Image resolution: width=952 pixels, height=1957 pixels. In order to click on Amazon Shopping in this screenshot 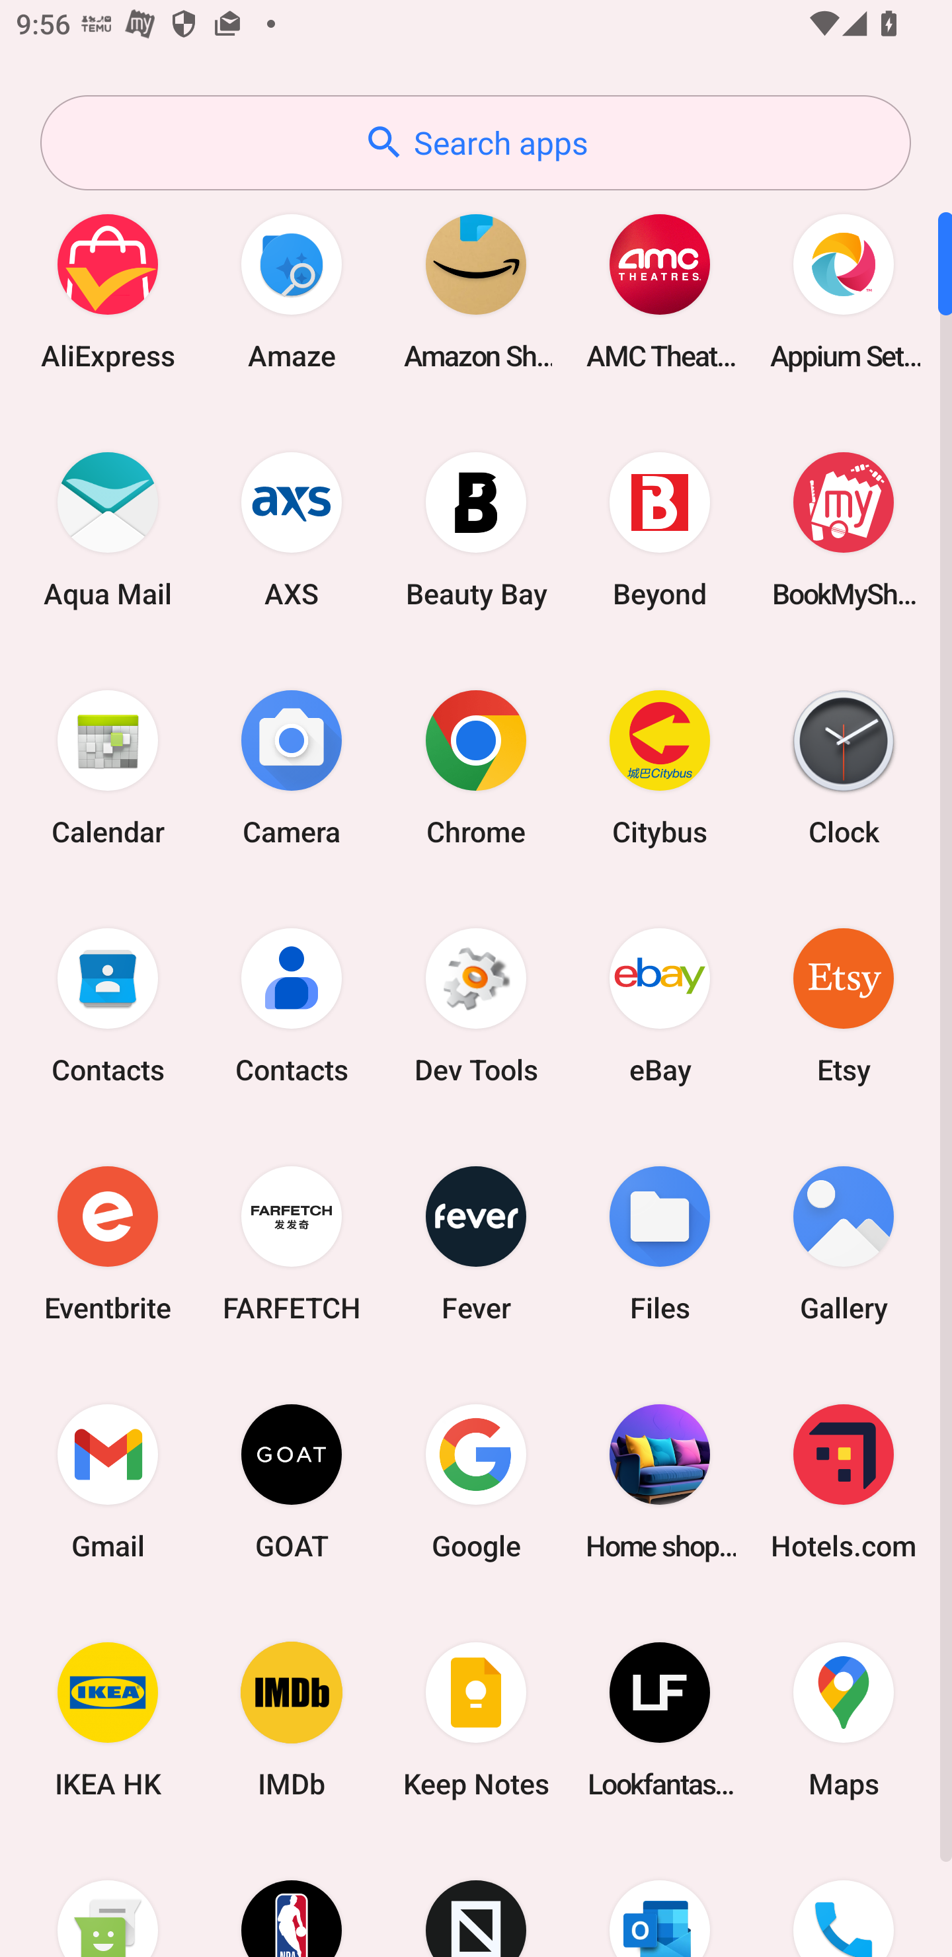, I will do `click(476, 291)`.